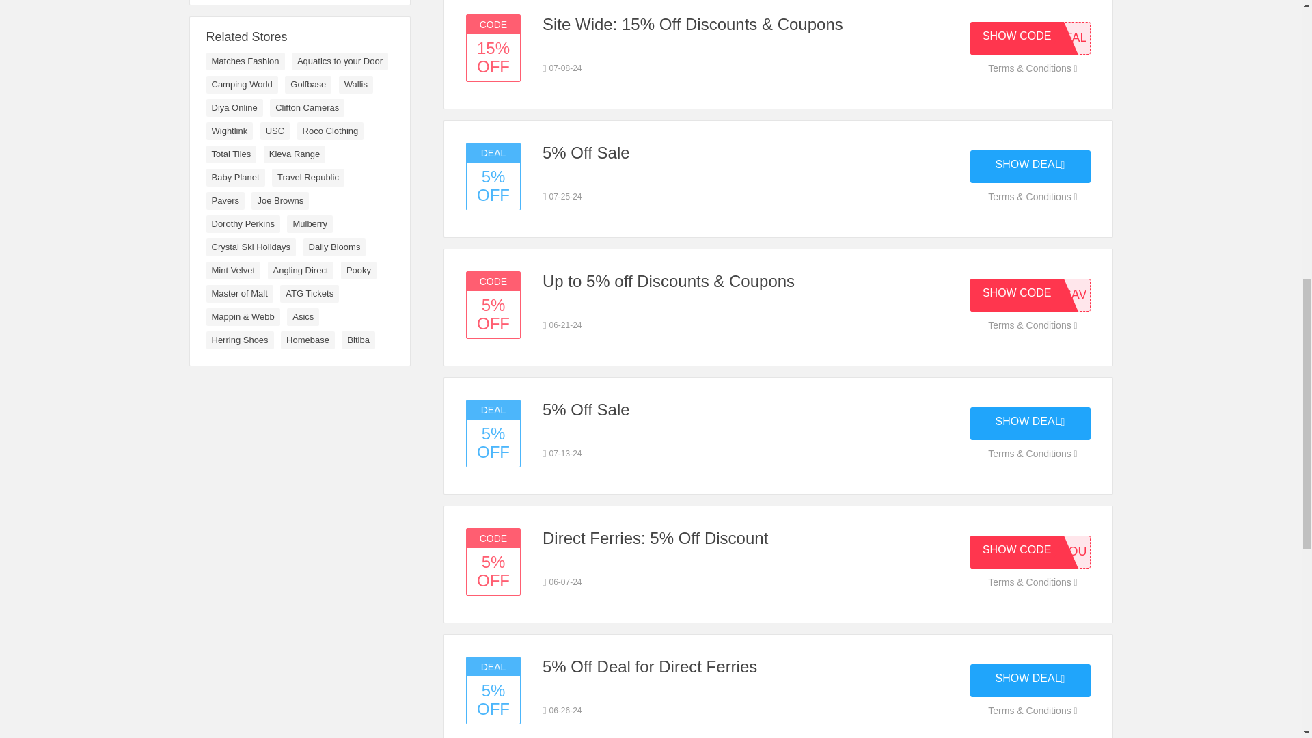  What do you see at coordinates (562, 197) in the screenshot?
I see `expires soon` at bounding box center [562, 197].